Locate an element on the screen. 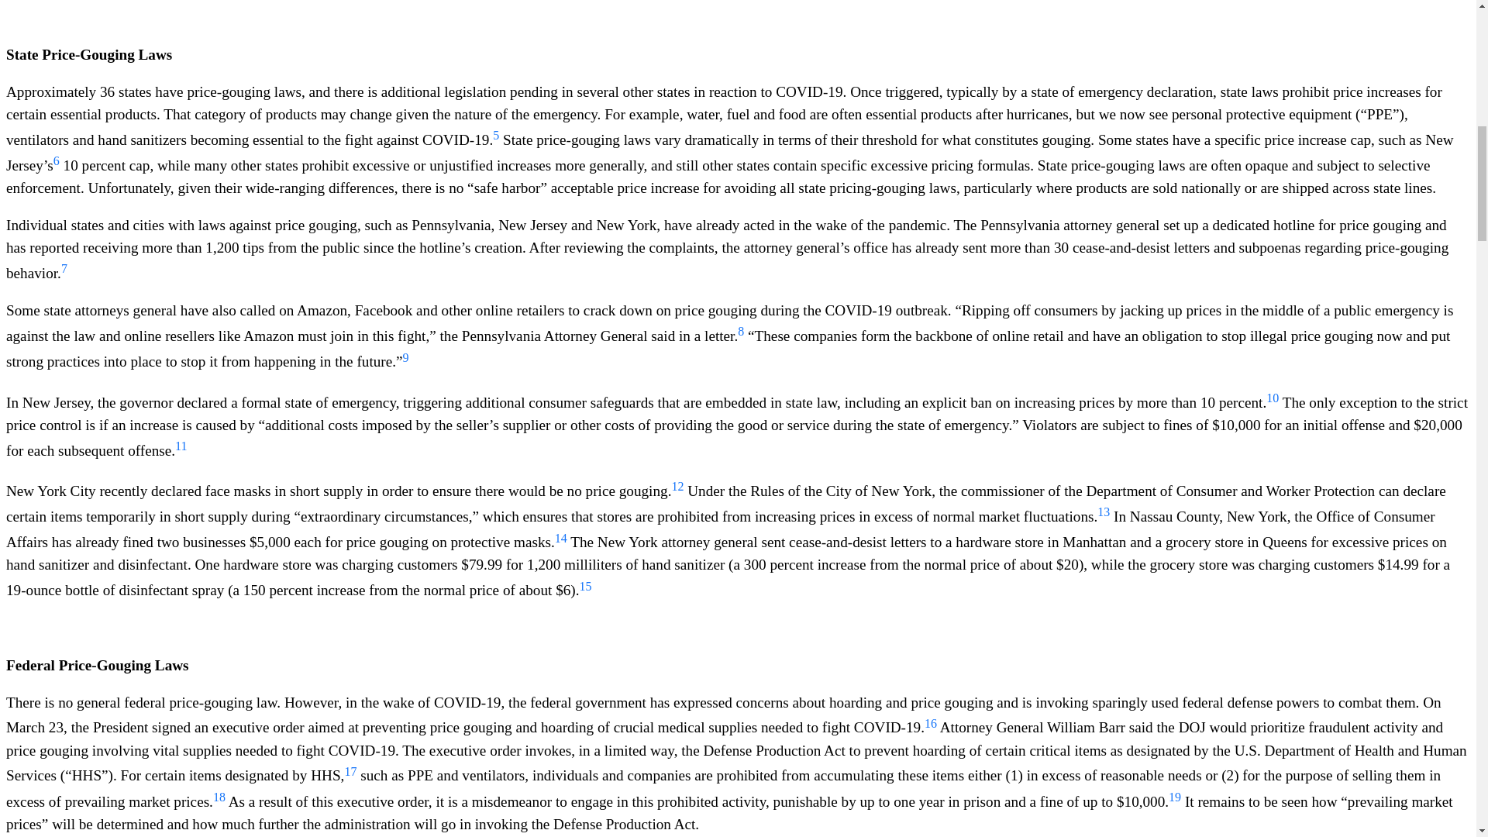 The height and width of the screenshot is (837, 1488). 7 is located at coordinates (64, 273).